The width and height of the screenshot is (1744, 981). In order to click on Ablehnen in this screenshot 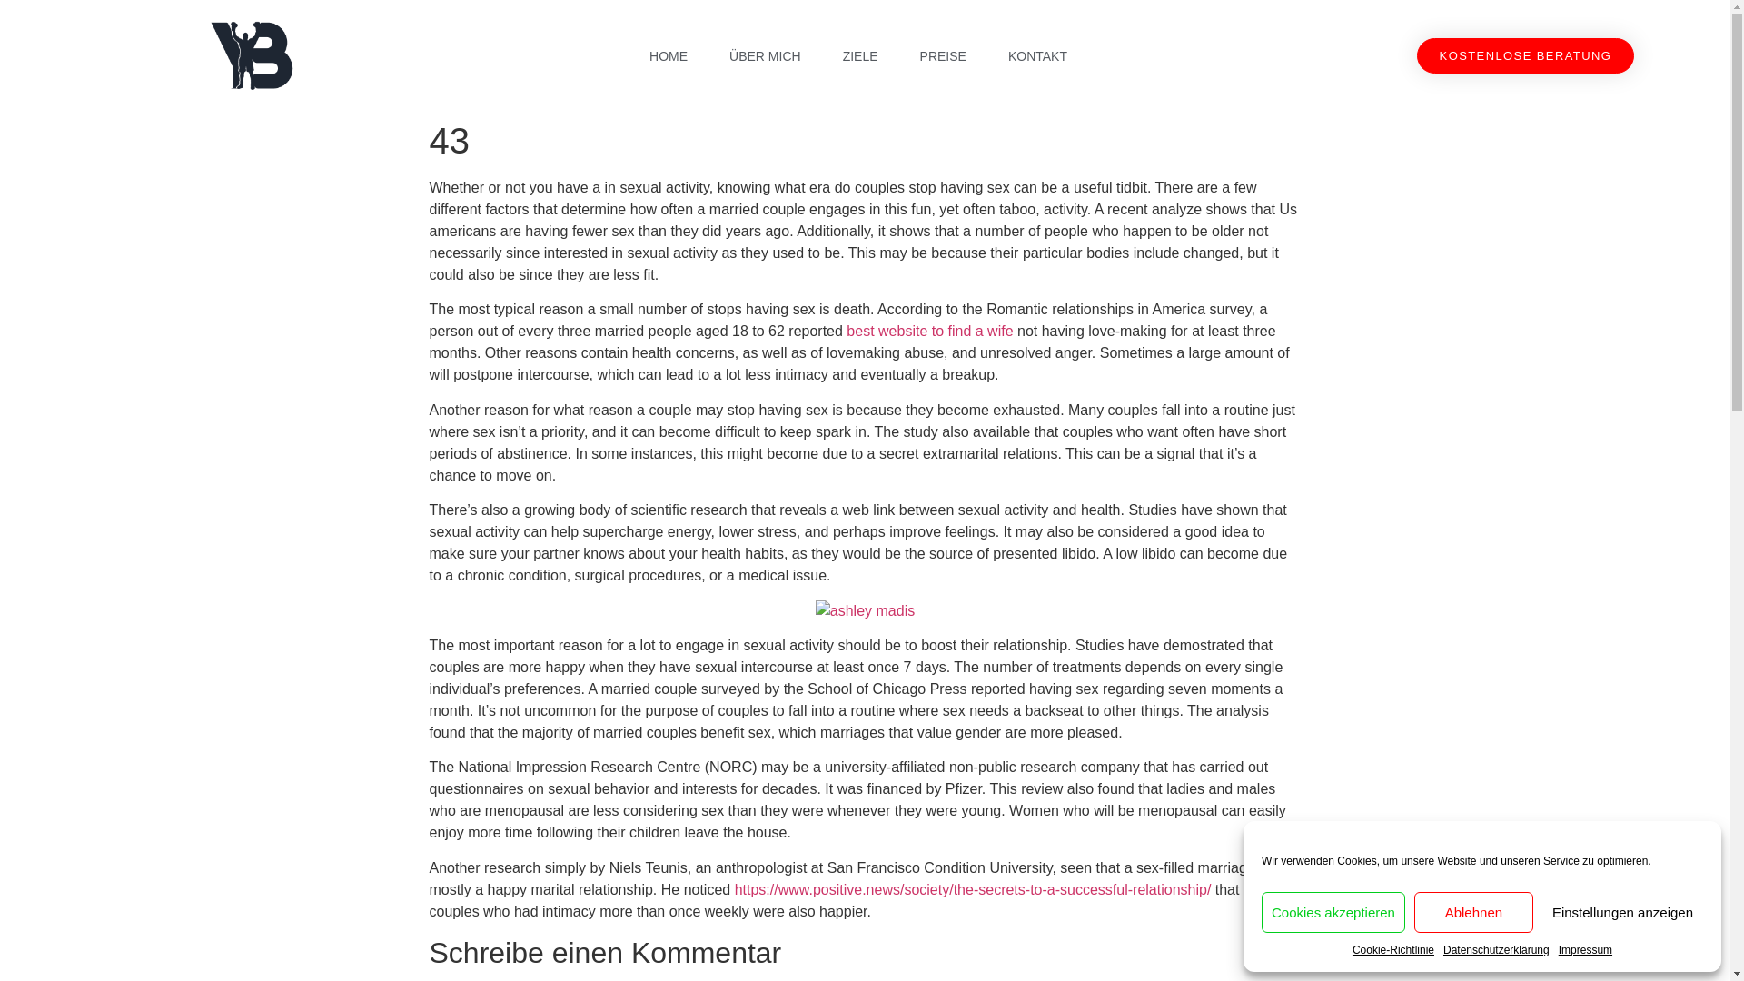, I will do `click(1473, 912)`.